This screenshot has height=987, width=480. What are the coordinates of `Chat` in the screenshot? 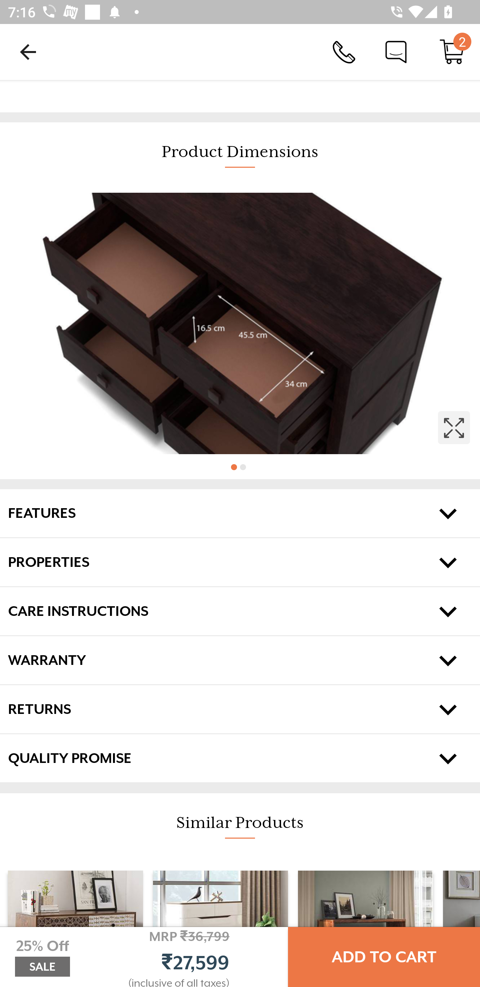 It's located at (396, 51).